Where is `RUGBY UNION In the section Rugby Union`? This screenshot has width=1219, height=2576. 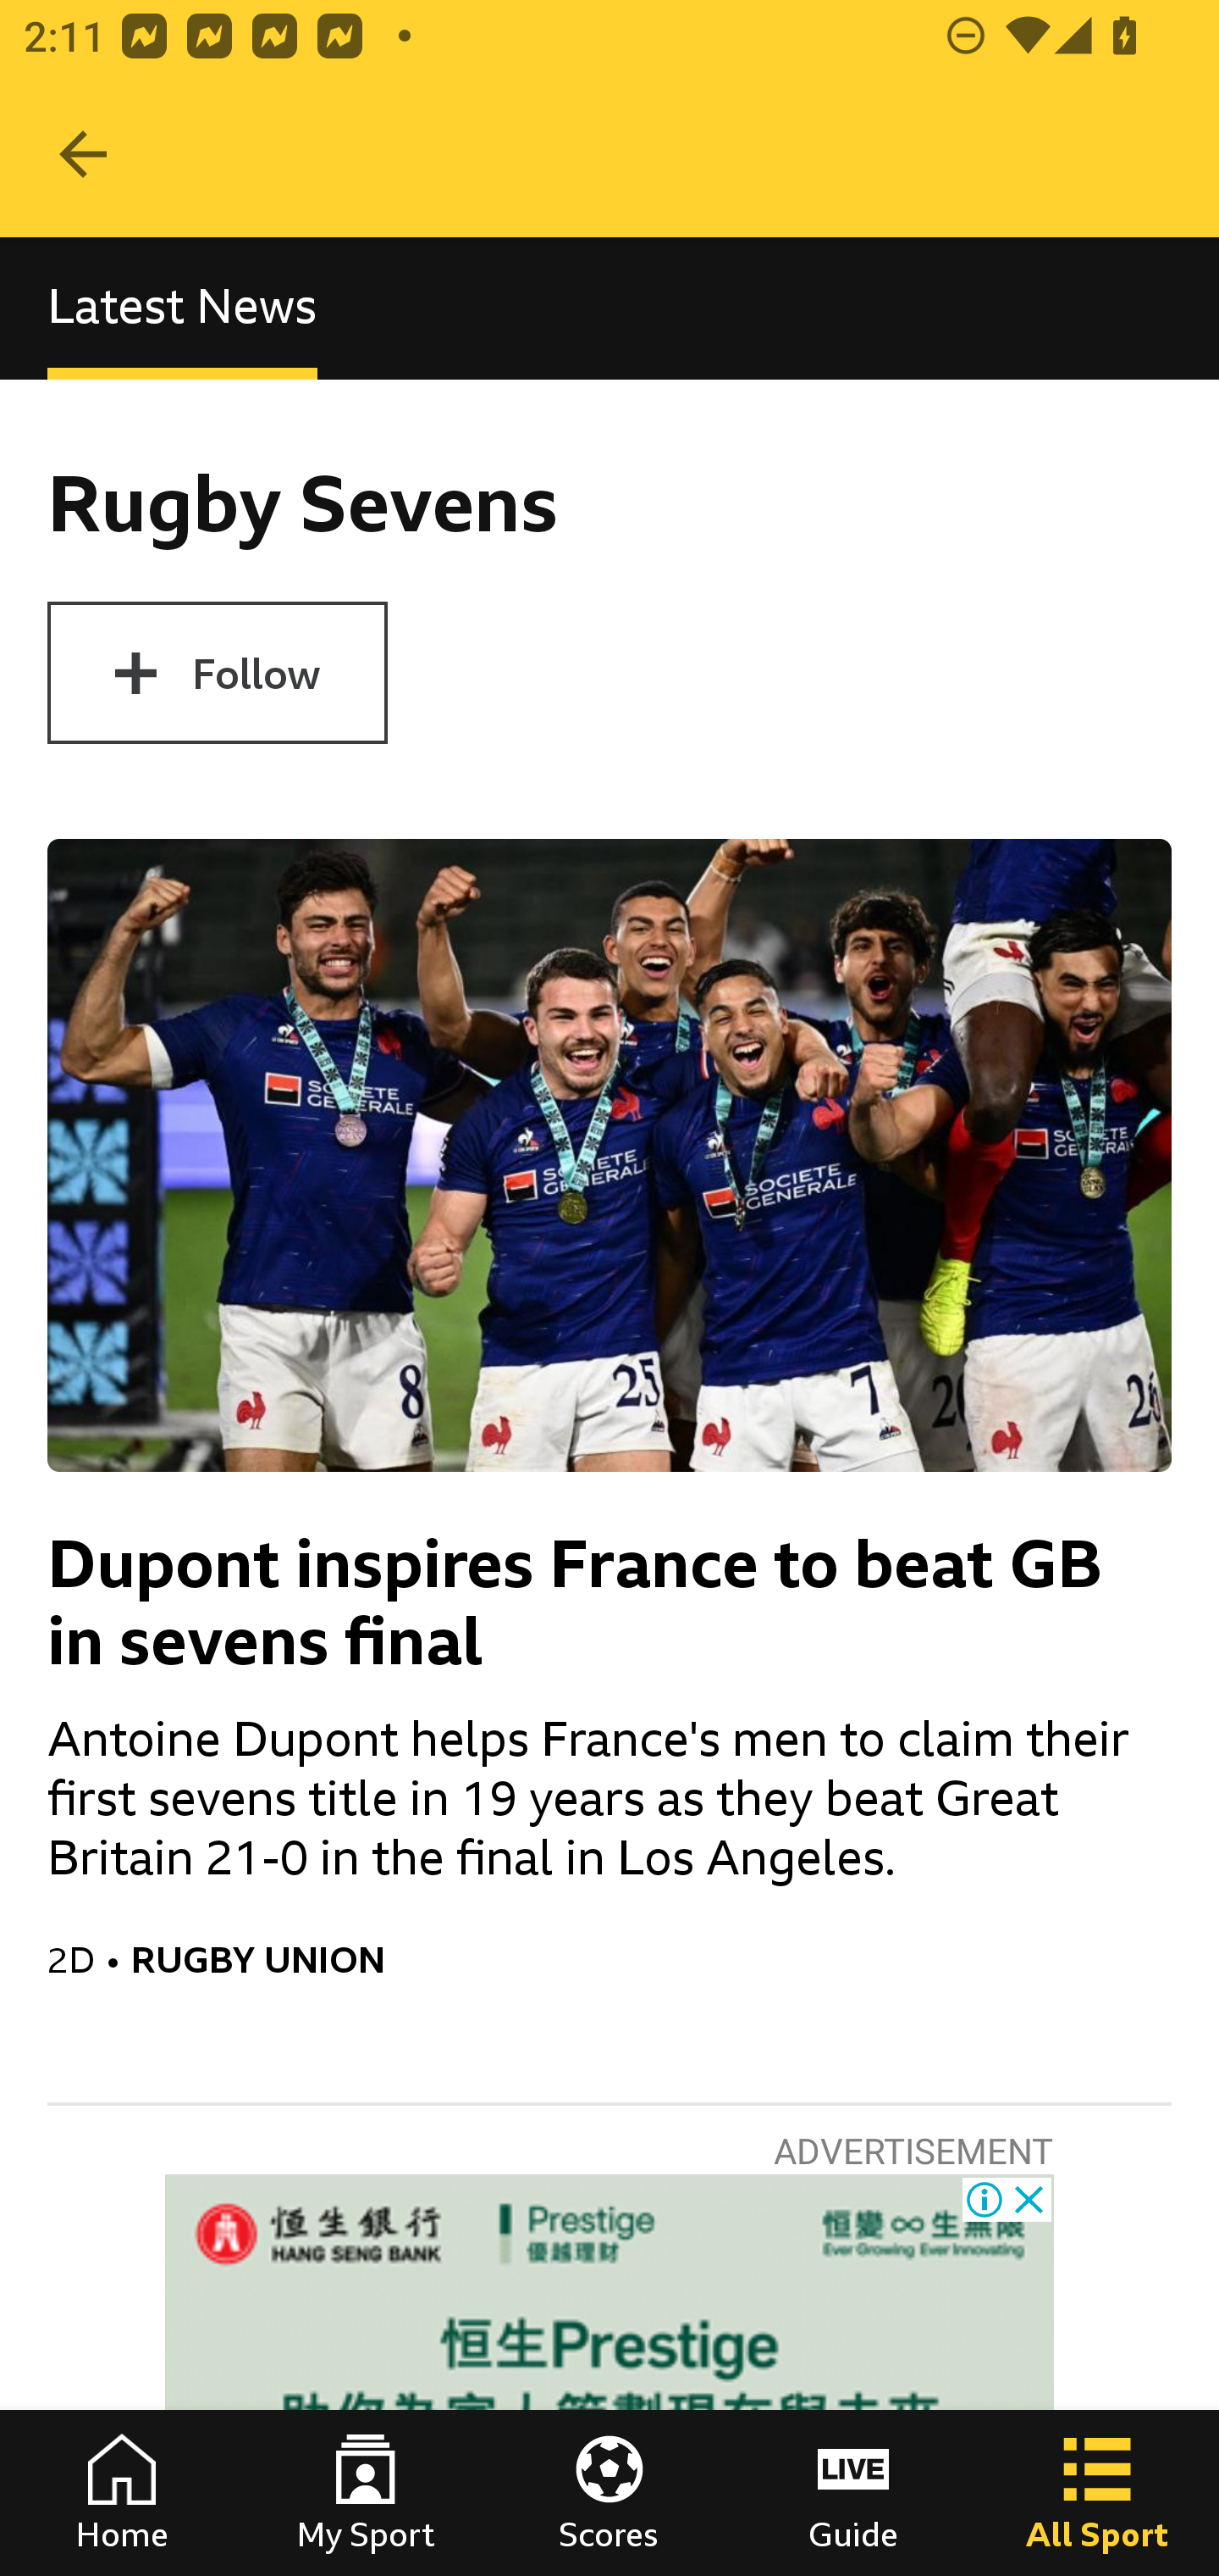 RUGBY UNION In the section Rugby Union is located at coordinates (651, 1959).